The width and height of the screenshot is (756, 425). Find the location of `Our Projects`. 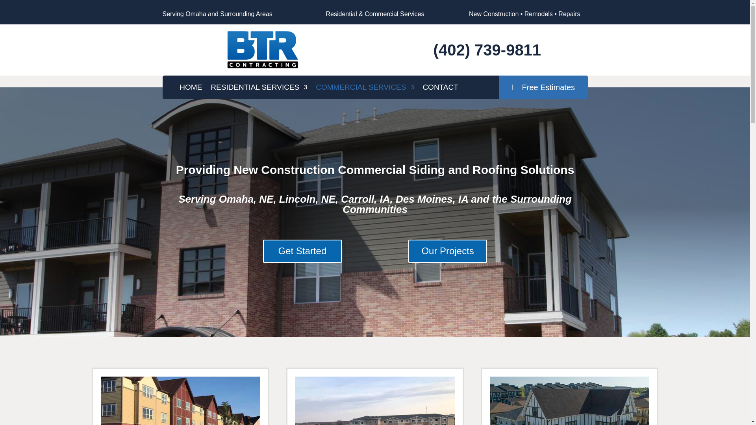

Our Projects is located at coordinates (447, 251).